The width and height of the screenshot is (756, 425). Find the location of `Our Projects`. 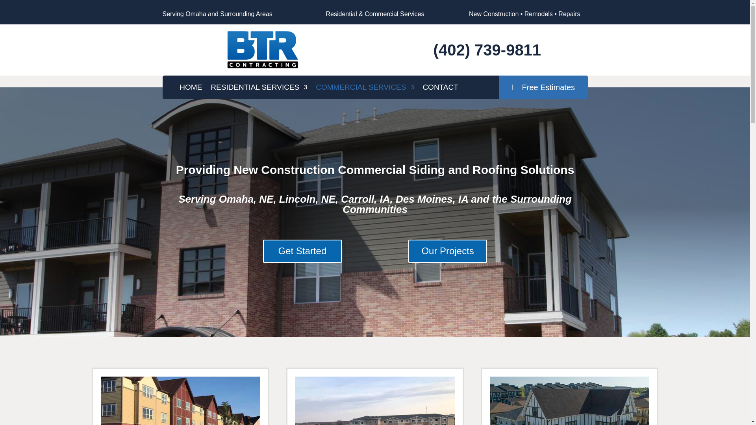

Our Projects is located at coordinates (447, 251).